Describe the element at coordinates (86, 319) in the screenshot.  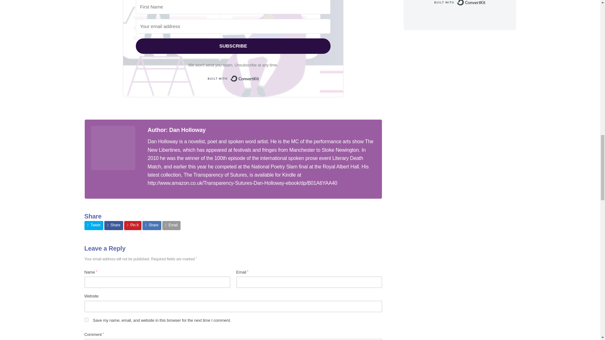
I see `yes` at that location.